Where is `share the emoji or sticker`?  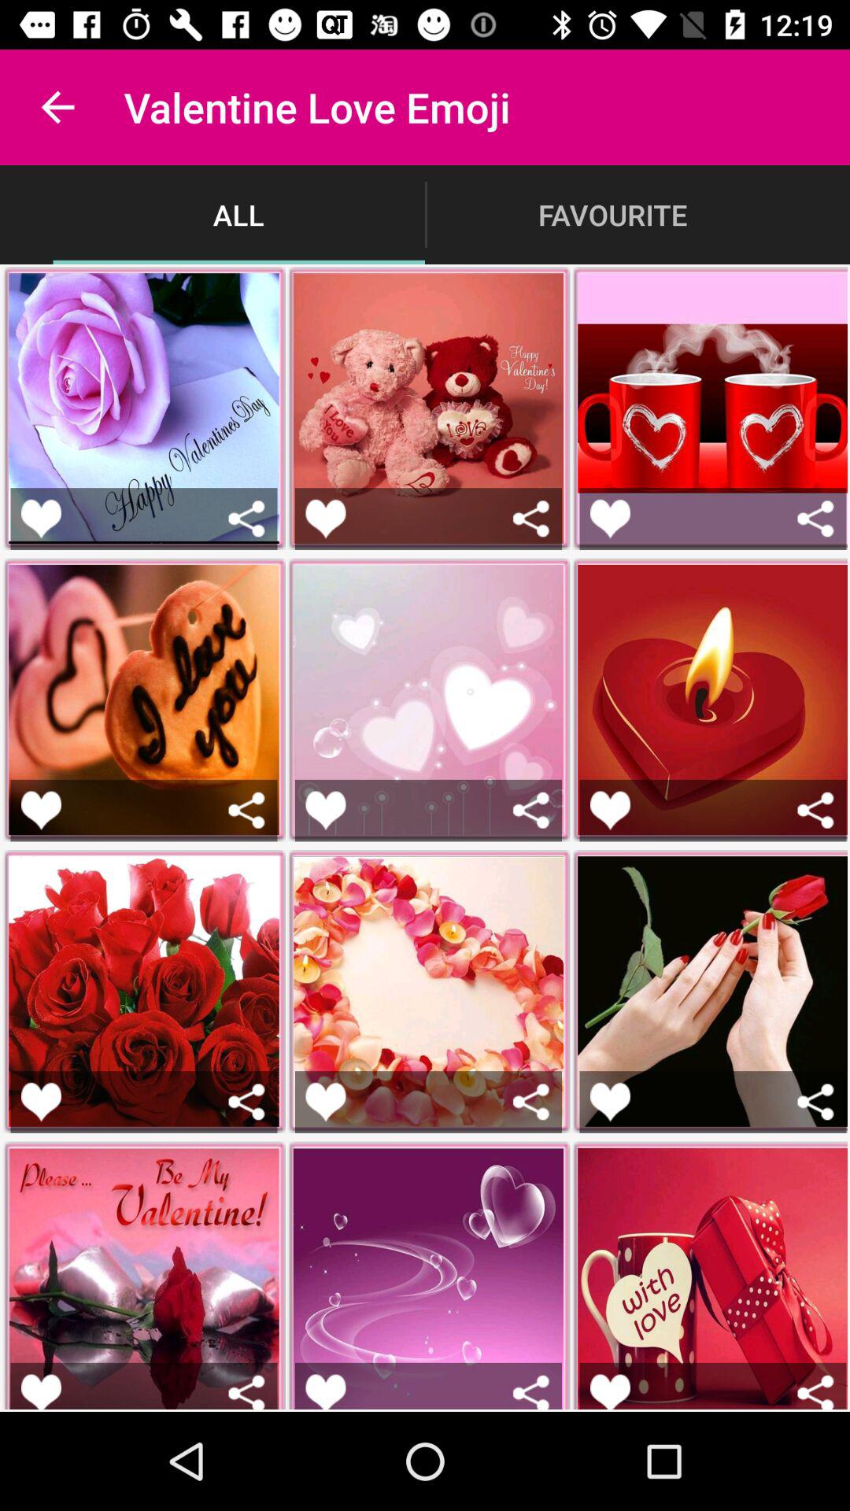
share the emoji or sticker is located at coordinates (247, 811).